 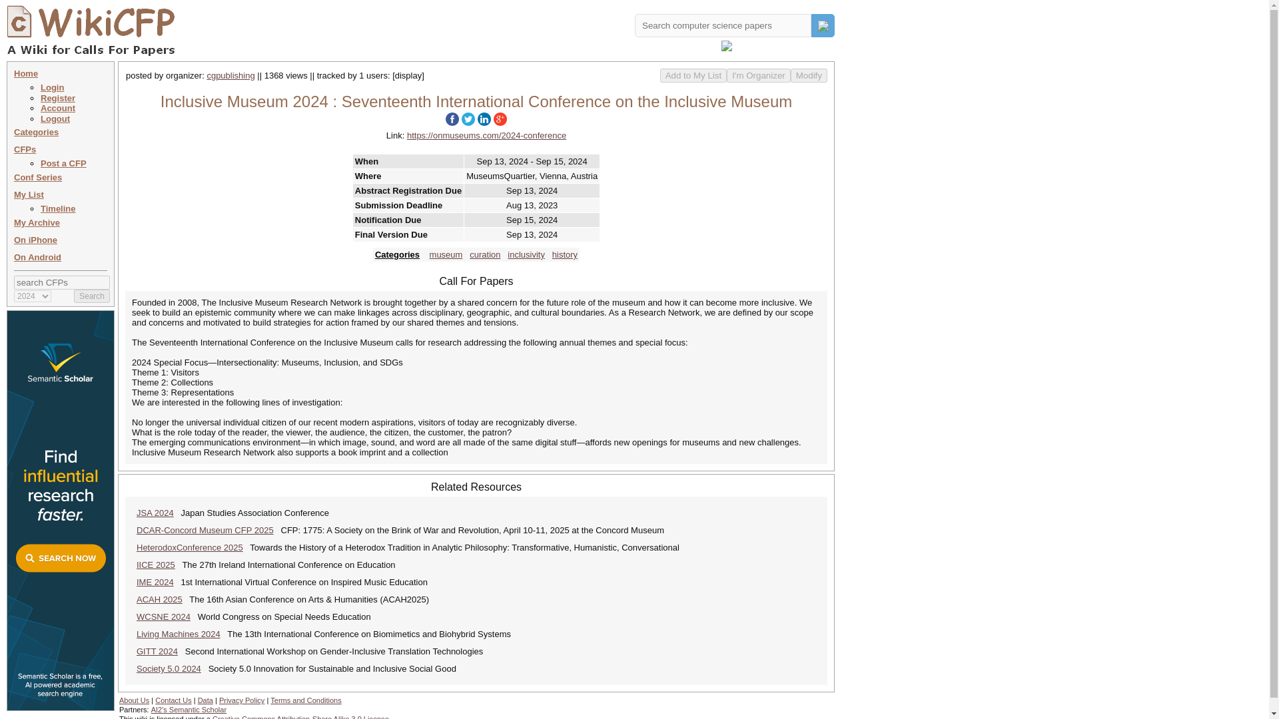 What do you see at coordinates (155, 513) in the screenshot?
I see `JSA 2024` at bounding box center [155, 513].